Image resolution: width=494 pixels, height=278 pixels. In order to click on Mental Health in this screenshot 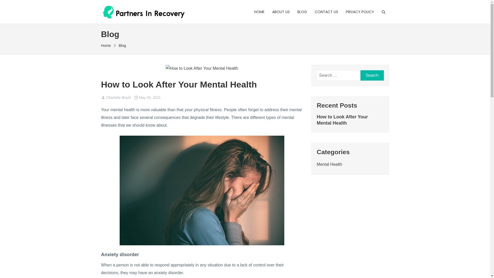, I will do `click(329, 164)`.